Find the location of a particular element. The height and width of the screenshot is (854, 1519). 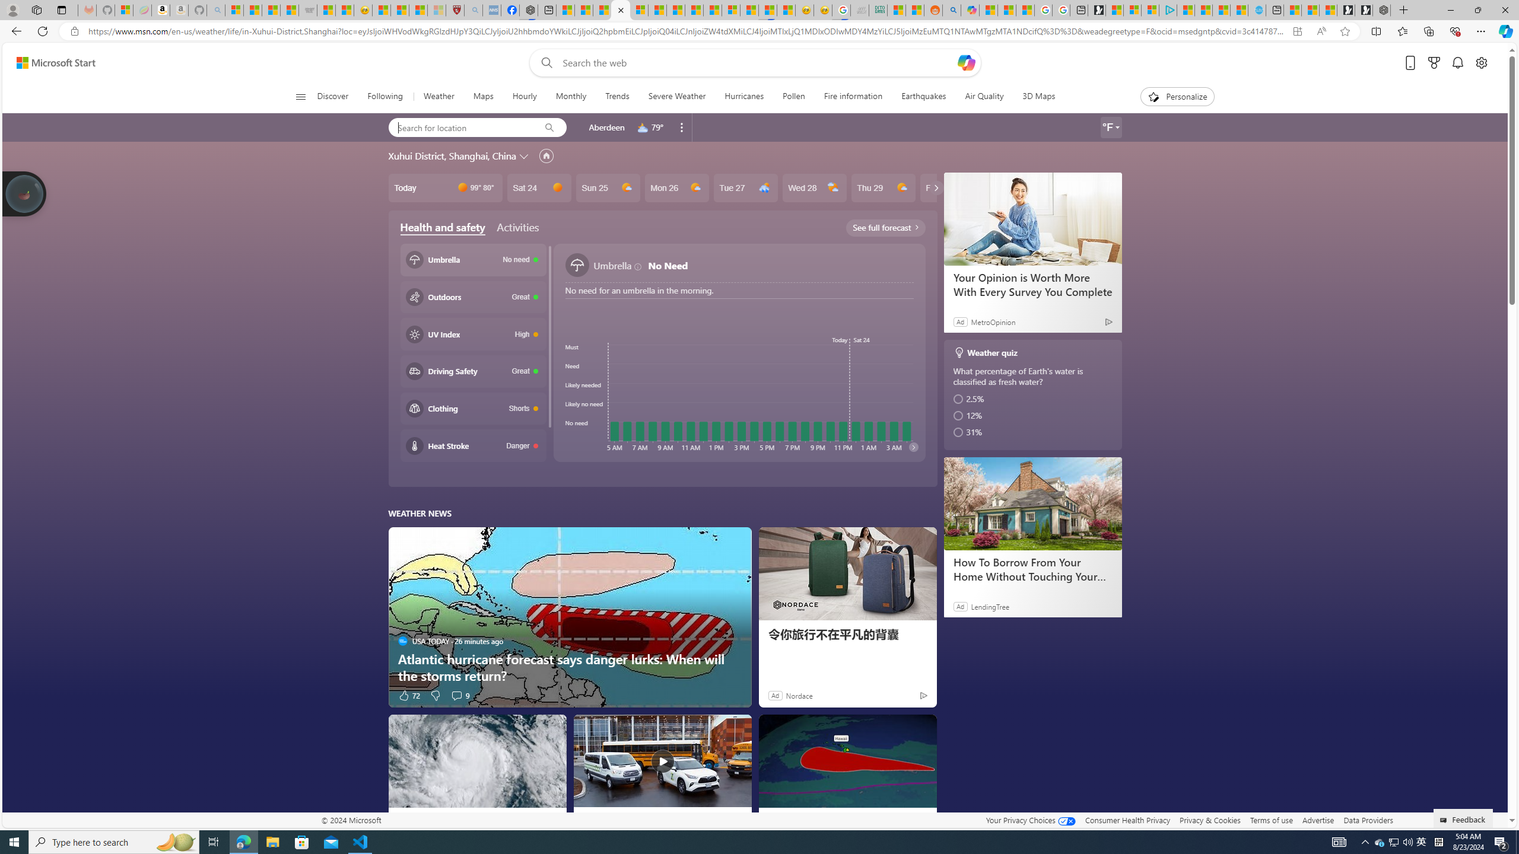

See more is located at coordinates (922, 728).